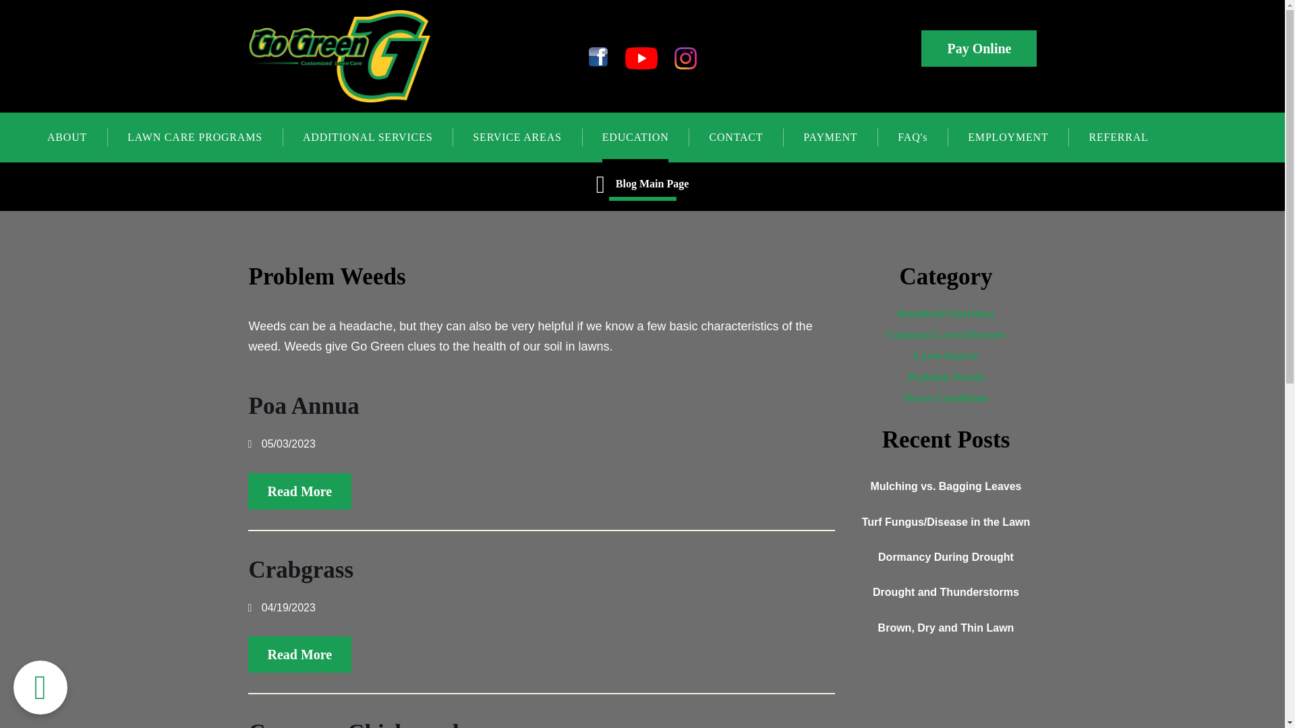  Describe the element at coordinates (830, 138) in the screenshot. I see `PAYMENT` at that location.